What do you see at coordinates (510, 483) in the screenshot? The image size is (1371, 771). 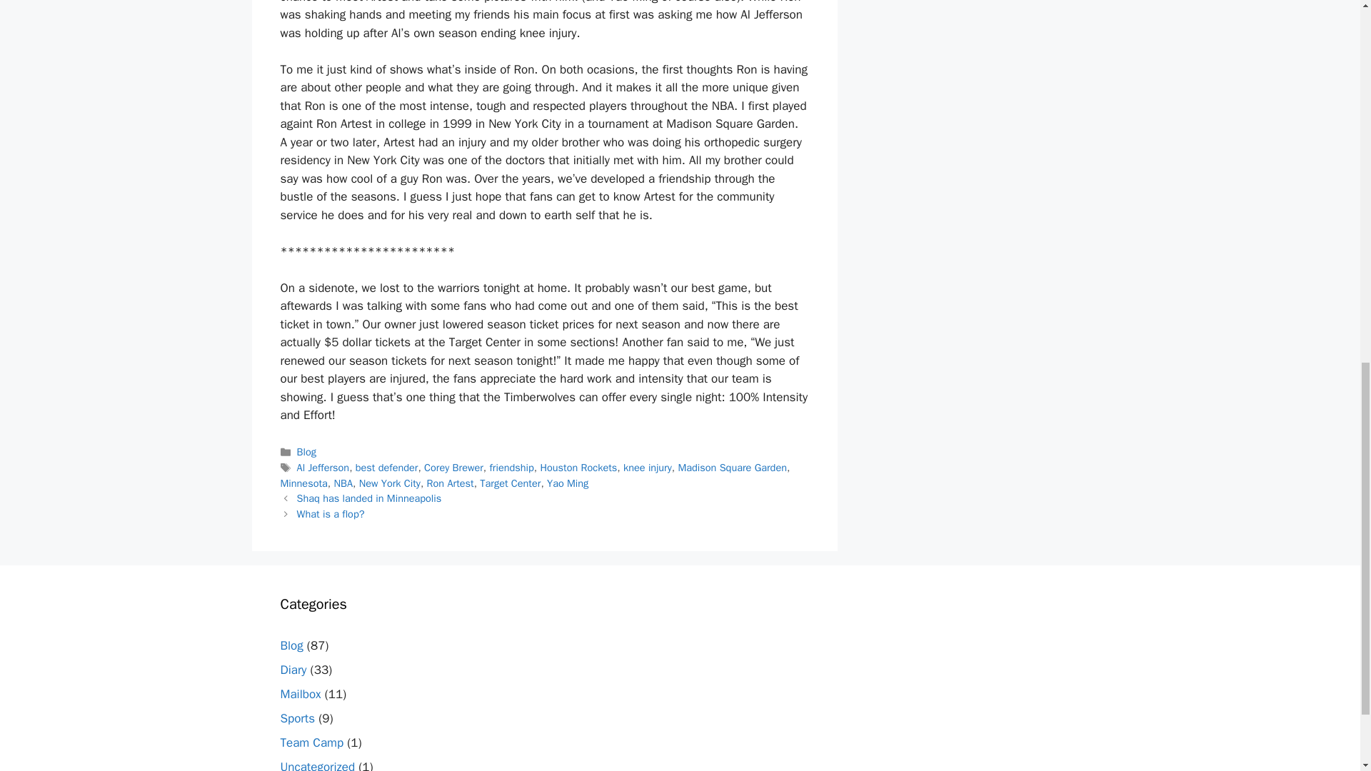 I see `Target Center` at bounding box center [510, 483].